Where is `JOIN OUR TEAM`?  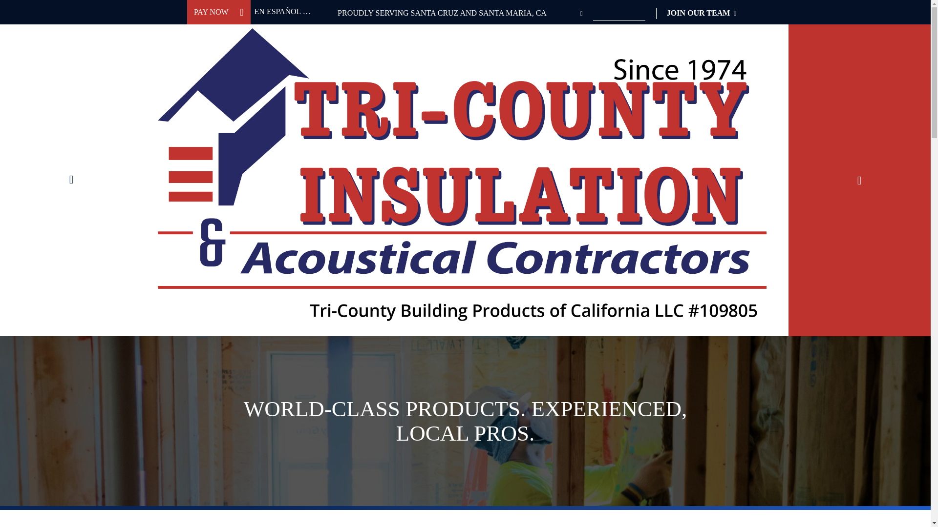
JOIN OUR TEAM is located at coordinates (702, 12).